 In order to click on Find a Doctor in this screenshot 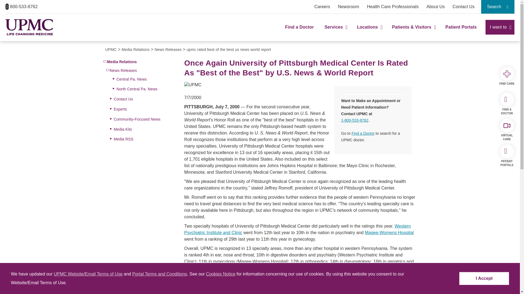, I will do `click(299, 32)`.